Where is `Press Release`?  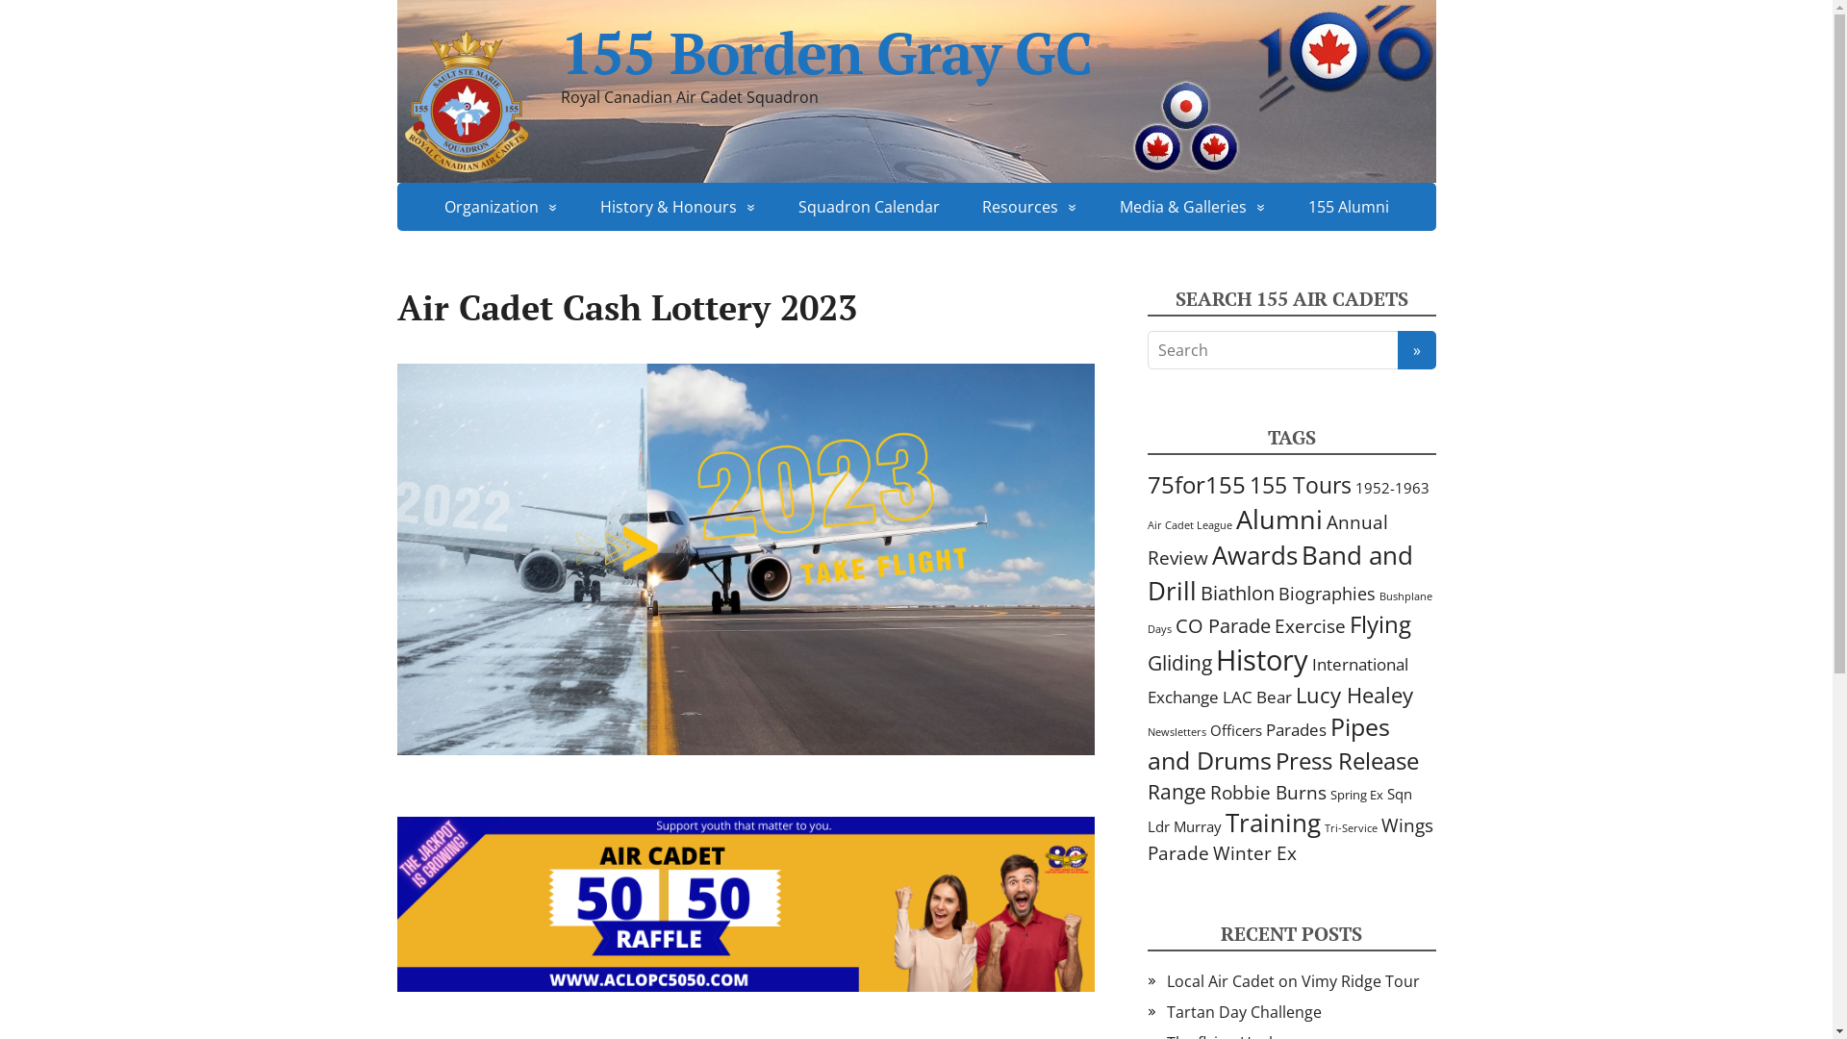
Press Release is located at coordinates (1347, 761).